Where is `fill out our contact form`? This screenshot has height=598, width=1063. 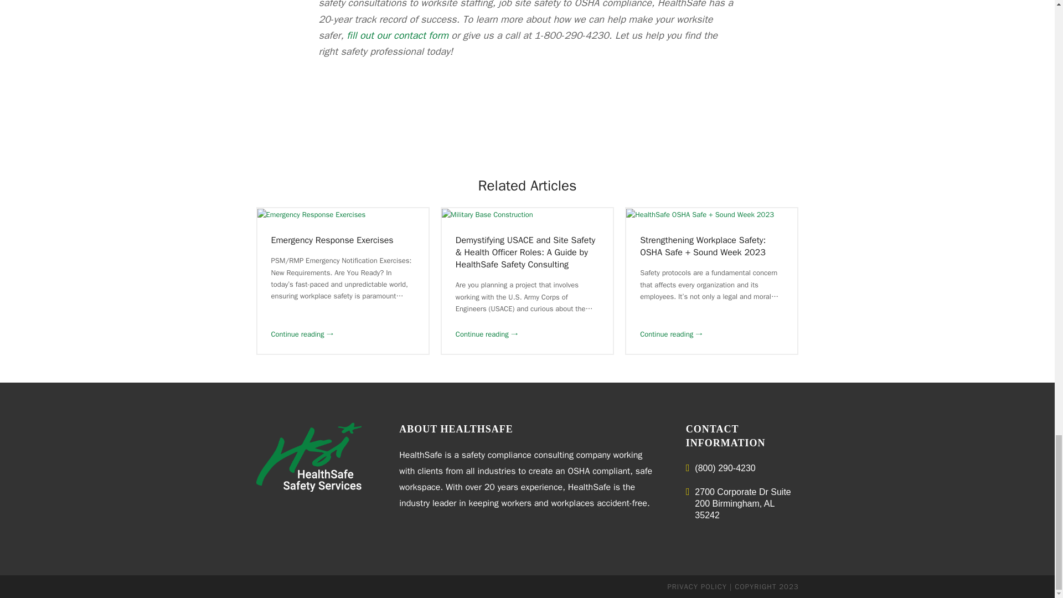 fill out our contact form is located at coordinates (398, 35).